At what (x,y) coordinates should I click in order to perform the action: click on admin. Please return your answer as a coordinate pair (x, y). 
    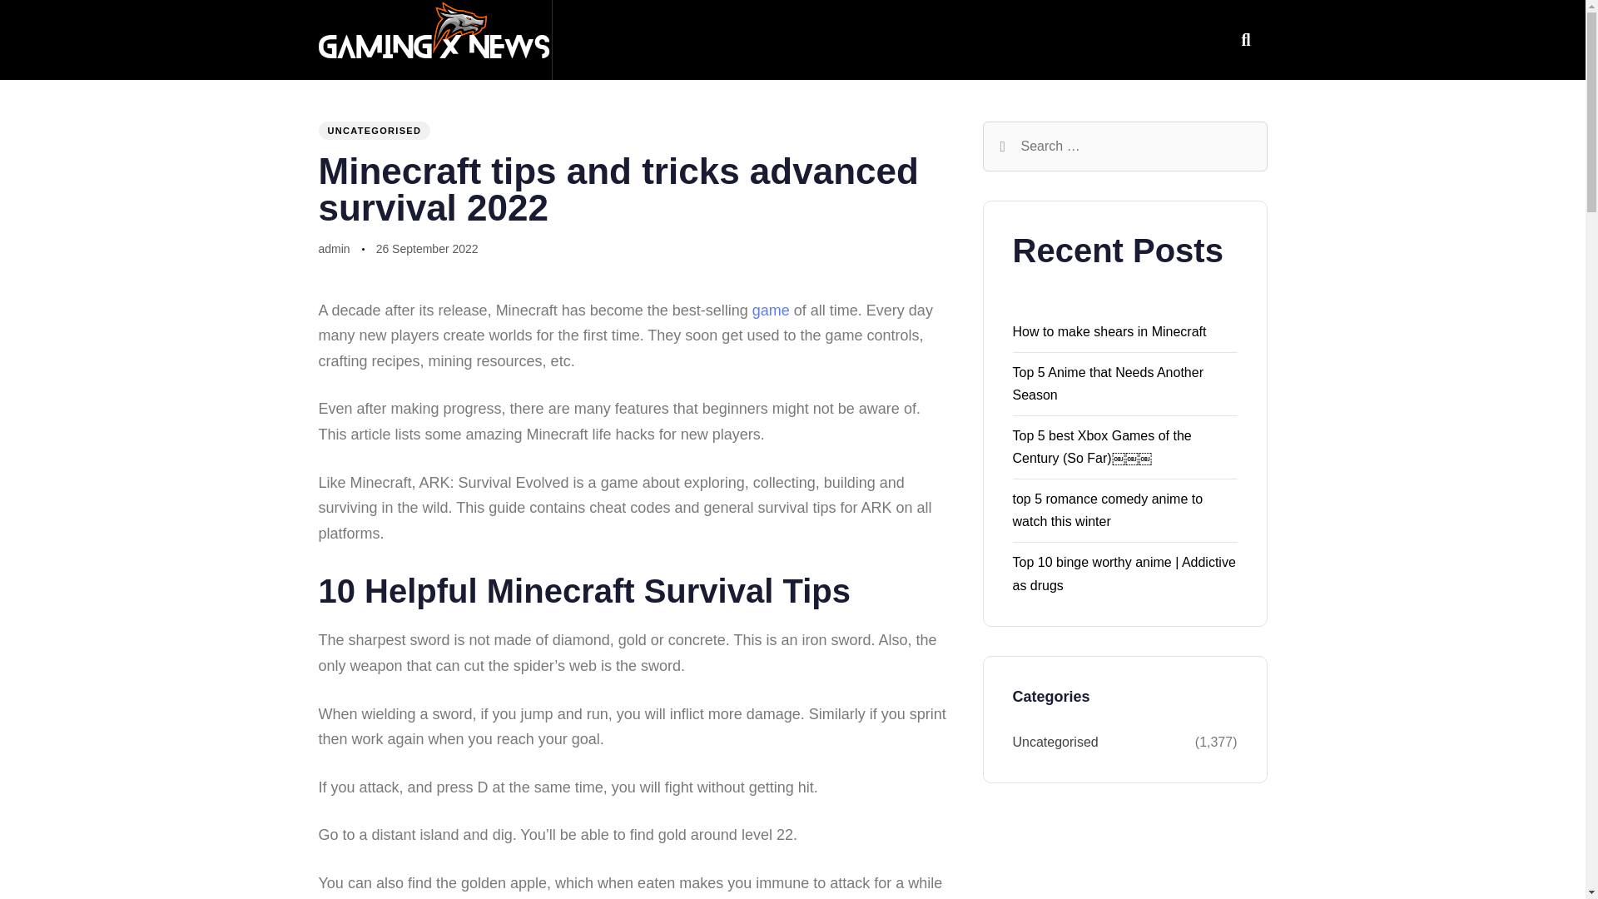
    Looking at the image, I should click on (334, 248).